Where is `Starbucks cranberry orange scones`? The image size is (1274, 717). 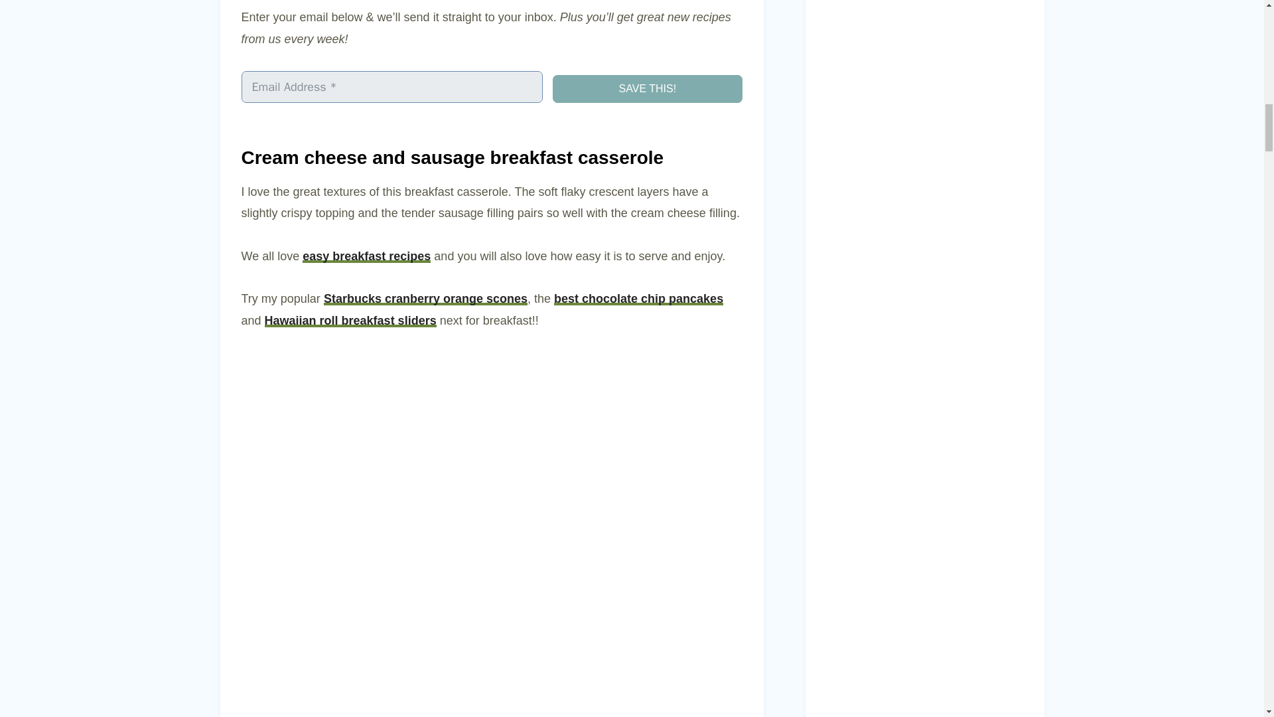
Starbucks cranberry orange scones is located at coordinates (425, 299).